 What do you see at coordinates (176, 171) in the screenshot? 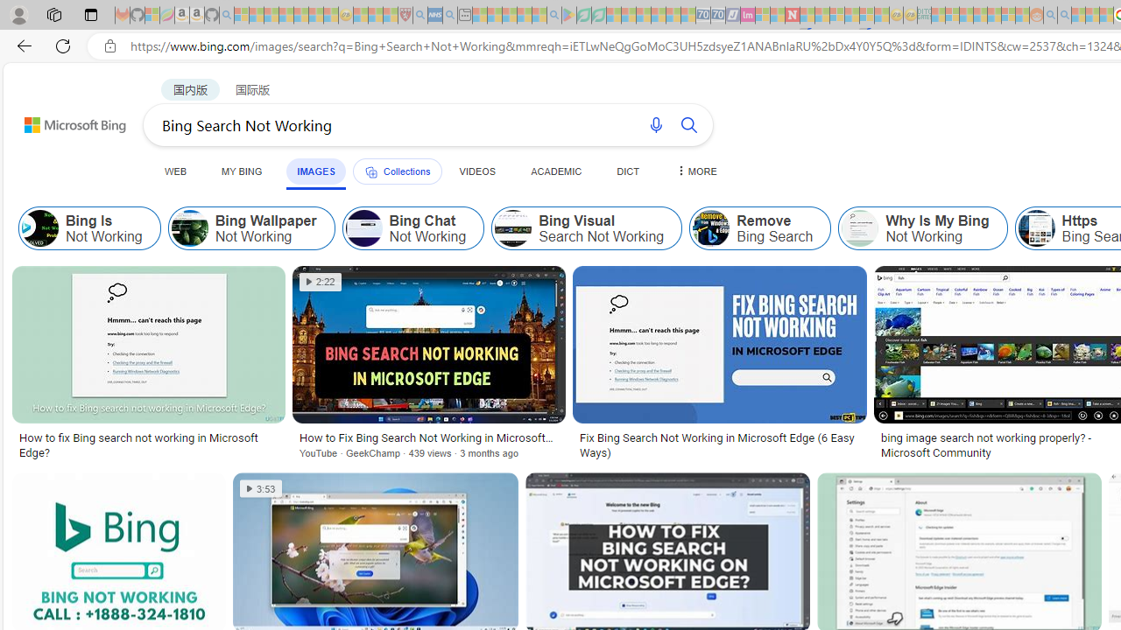
I see `WEB` at bounding box center [176, 171].